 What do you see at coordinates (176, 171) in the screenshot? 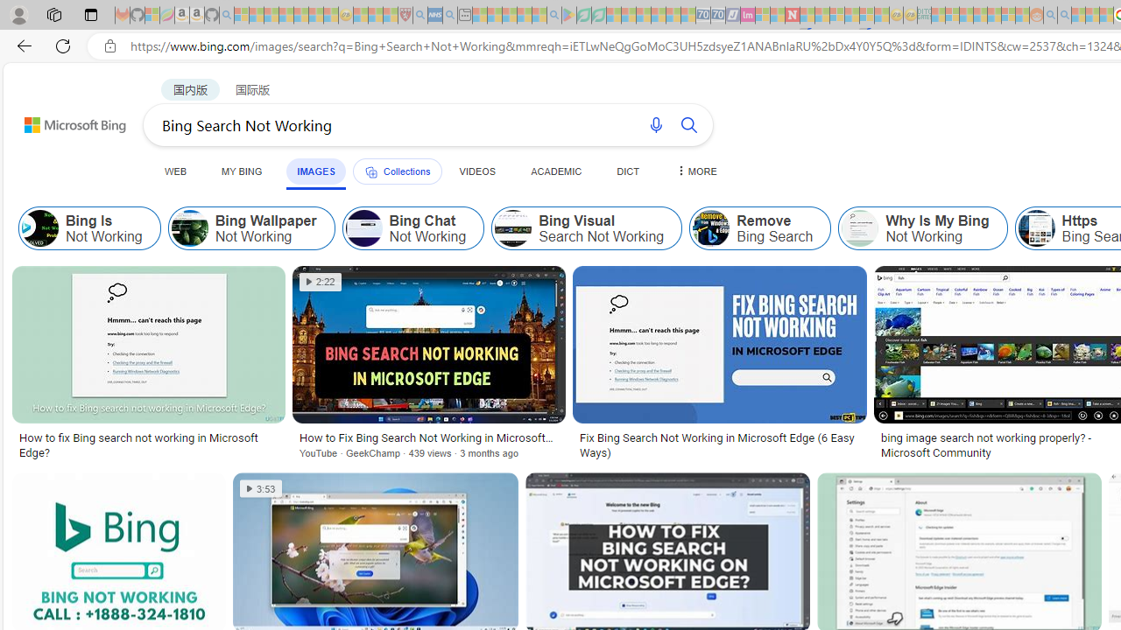
I see `WEB` at bounding box center [176, 171].